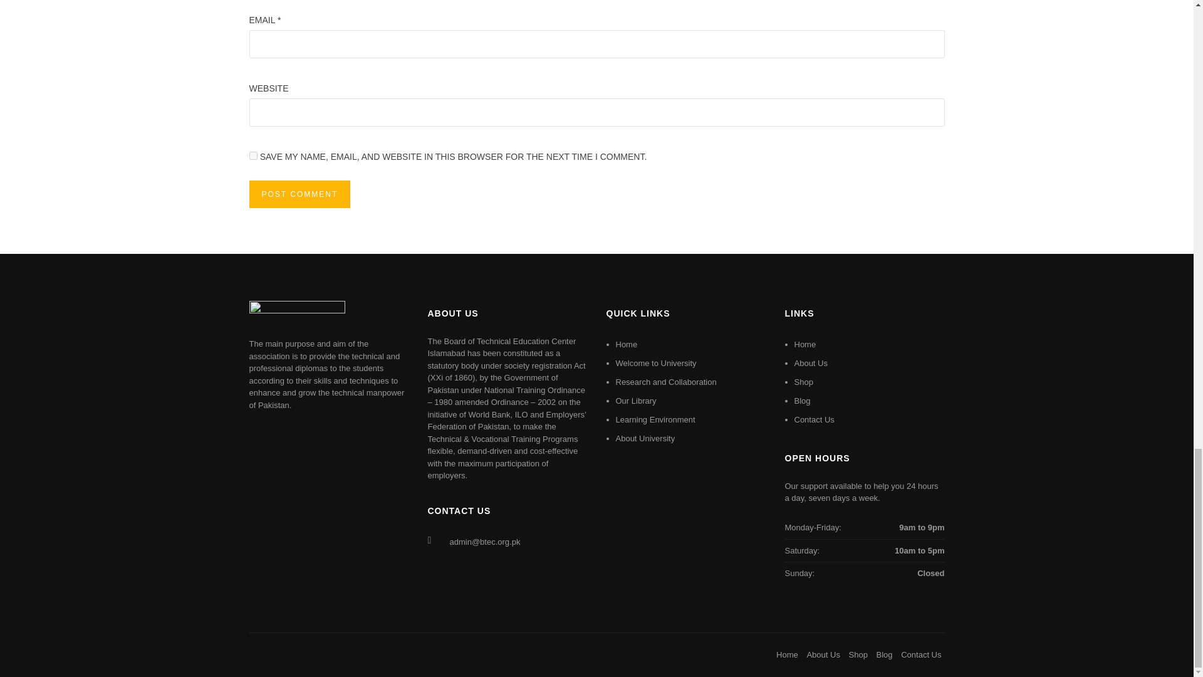 The width and height of the screenshot is (1203, 677). Describe the element at coordinates (803, 381) in the screenshot. I see `Shop` at that location.